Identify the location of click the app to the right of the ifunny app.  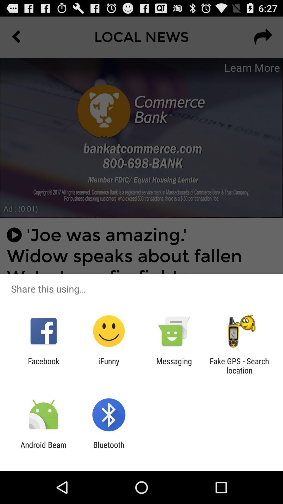
(174, 366).